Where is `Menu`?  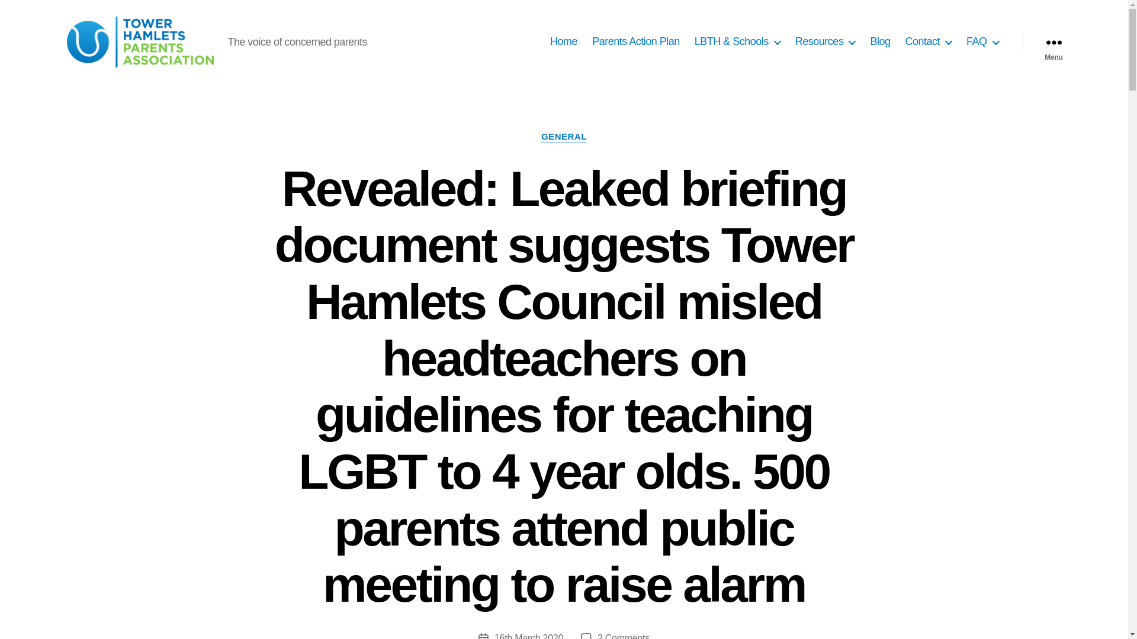 Menu is located at coordinates (1053, 41).